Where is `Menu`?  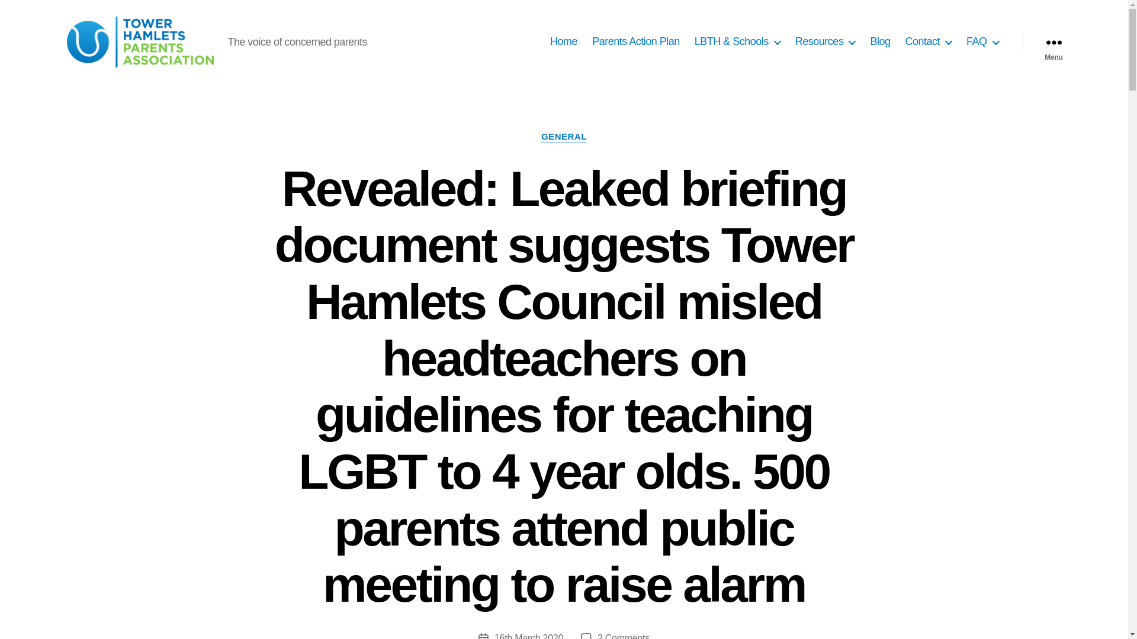 Menu is located at coordinates (1053, 41).